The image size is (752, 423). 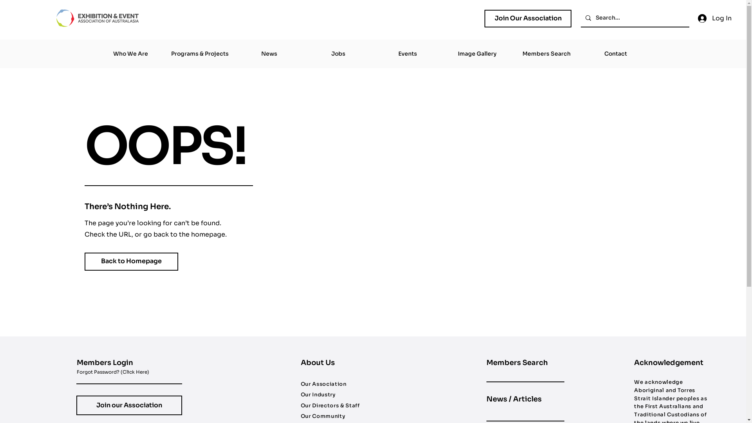 I want to click on Events, so click(x=407, y=54).